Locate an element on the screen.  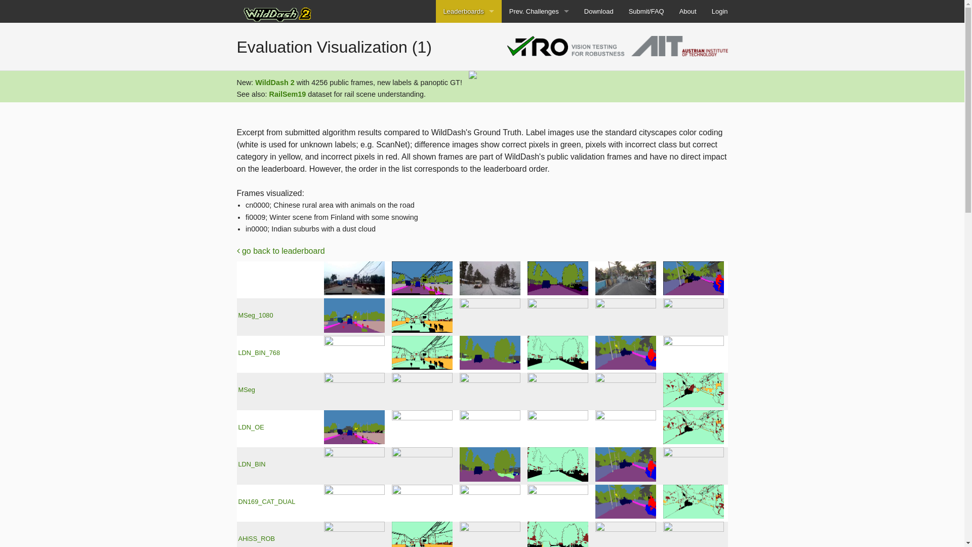
LDN_BIN_768 is located at coordinates (259, 353).